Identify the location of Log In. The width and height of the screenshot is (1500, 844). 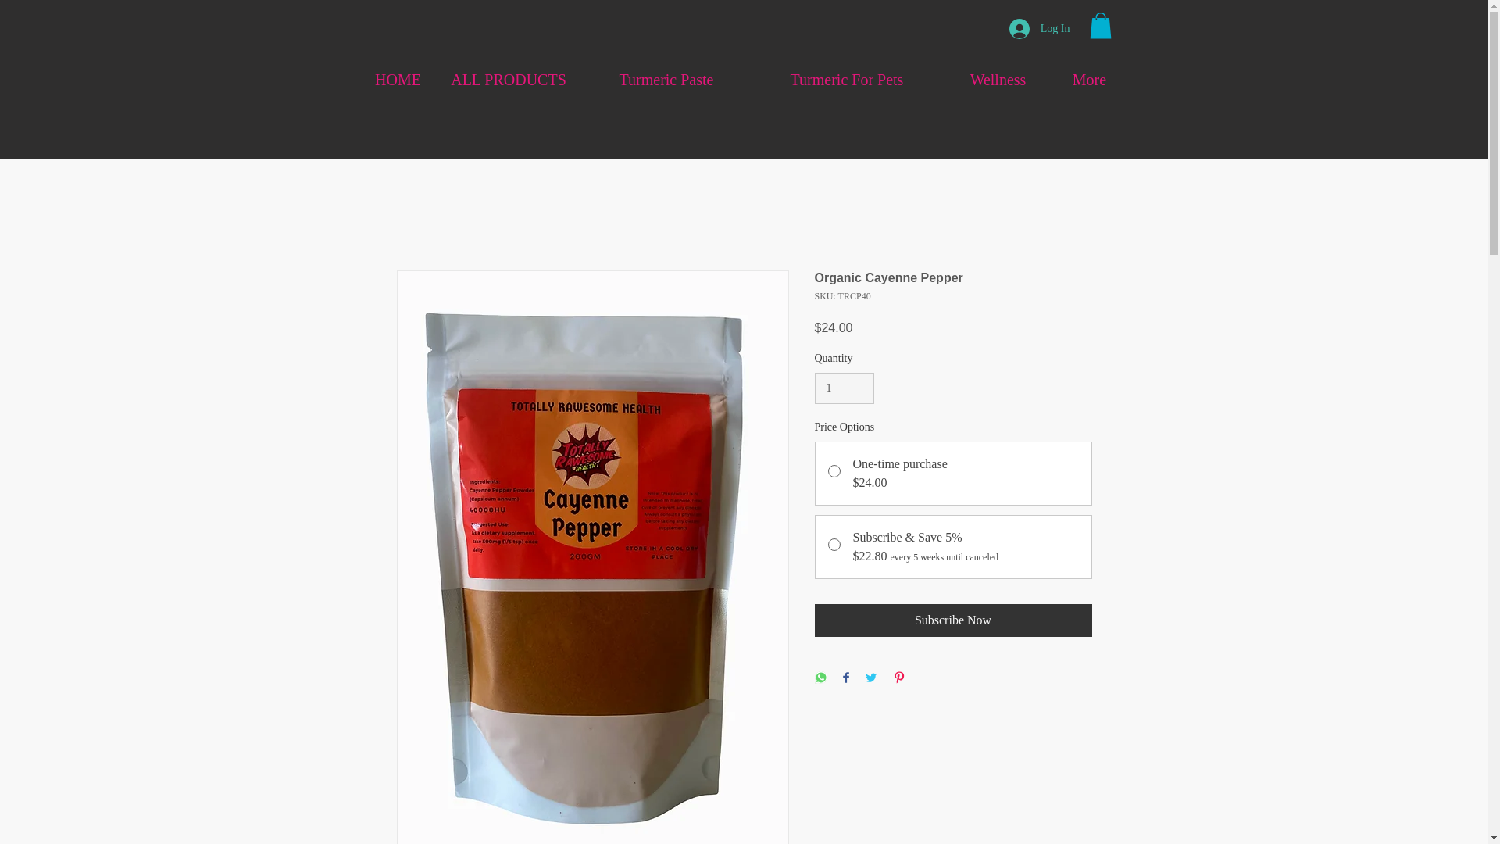
(1040, 29).